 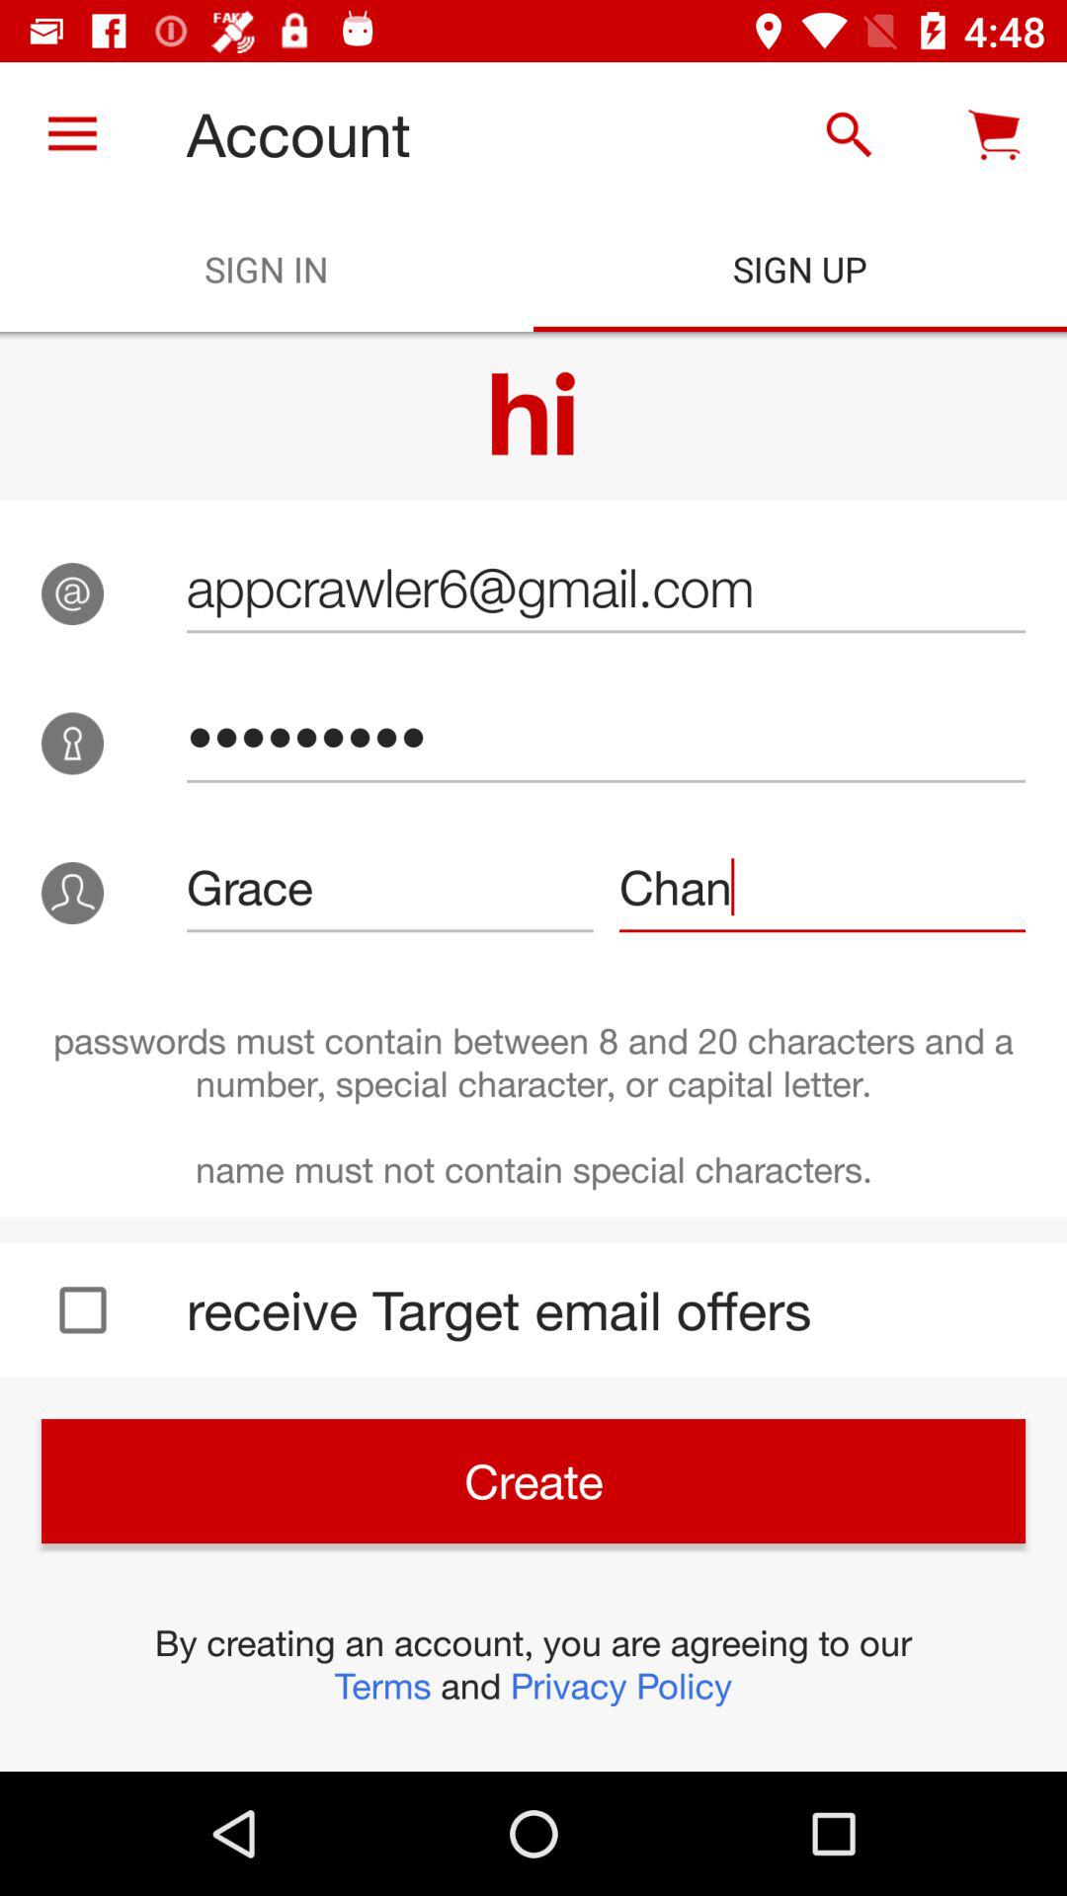 I want to click on scroll to the crowd3116 item, so click(x=606, y=737).